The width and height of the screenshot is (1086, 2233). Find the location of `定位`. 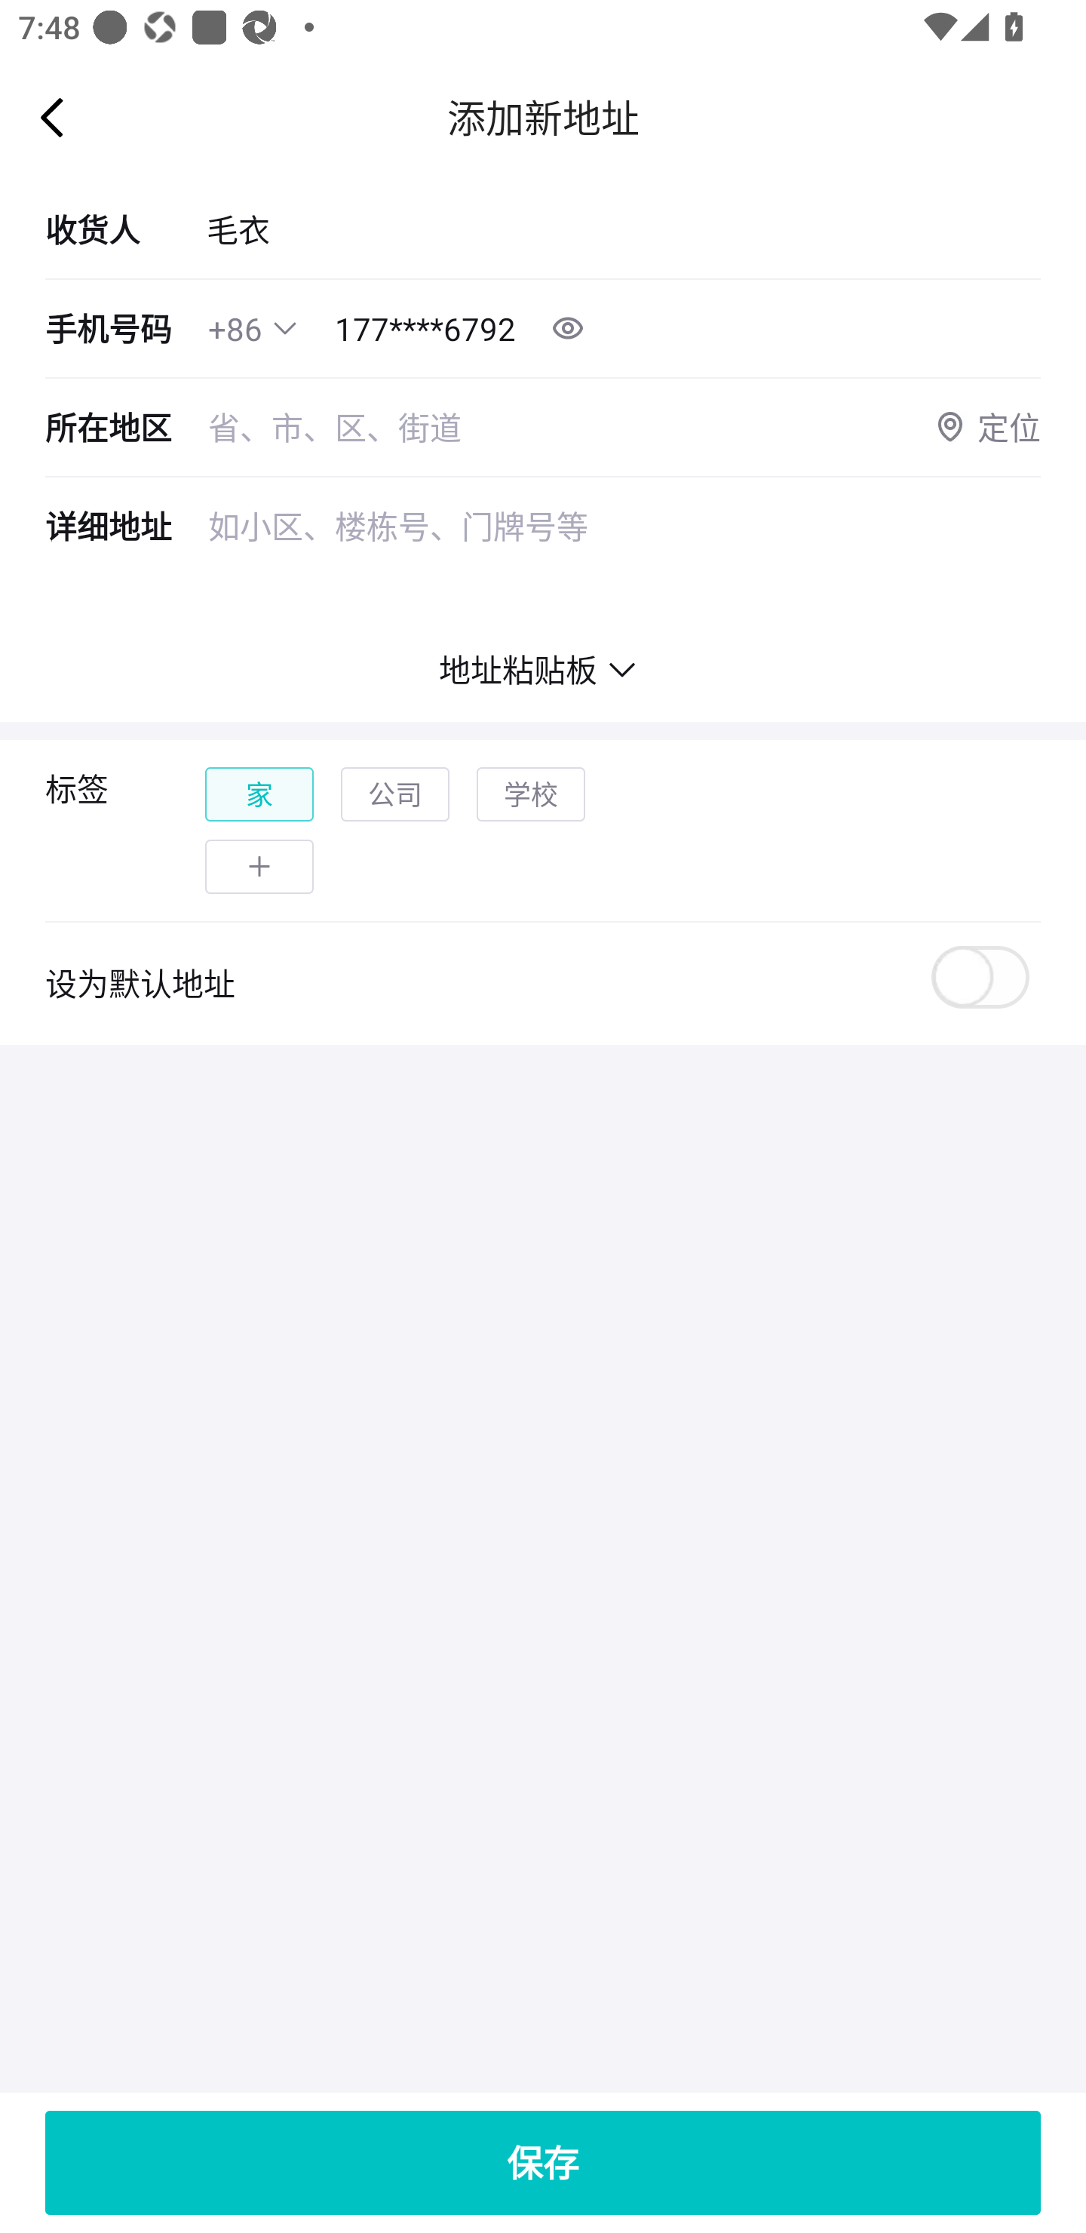

定位 is located at coordinates (986, 427).